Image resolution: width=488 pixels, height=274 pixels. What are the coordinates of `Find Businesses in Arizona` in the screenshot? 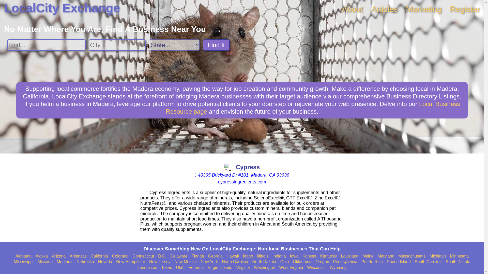 It's located at (58, 256).